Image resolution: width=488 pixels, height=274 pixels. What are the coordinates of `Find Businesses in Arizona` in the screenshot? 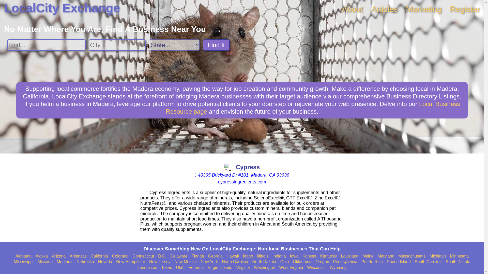 It's located at (58, 256).